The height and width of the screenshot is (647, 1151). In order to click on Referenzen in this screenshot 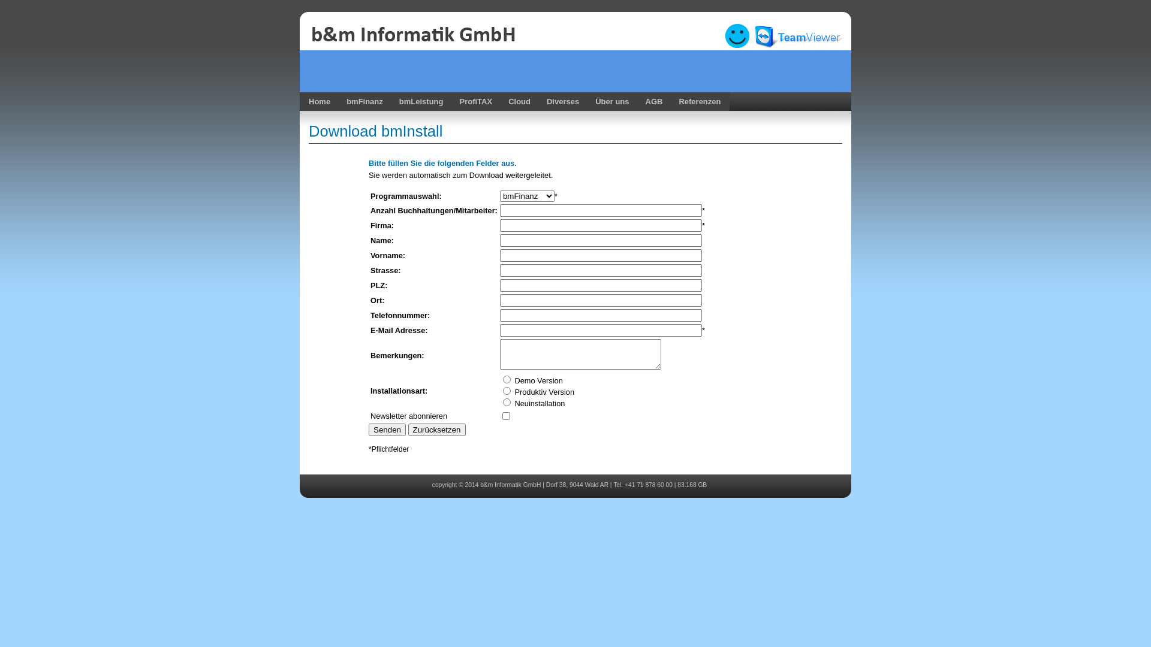, I will do `click(698, 102)`.